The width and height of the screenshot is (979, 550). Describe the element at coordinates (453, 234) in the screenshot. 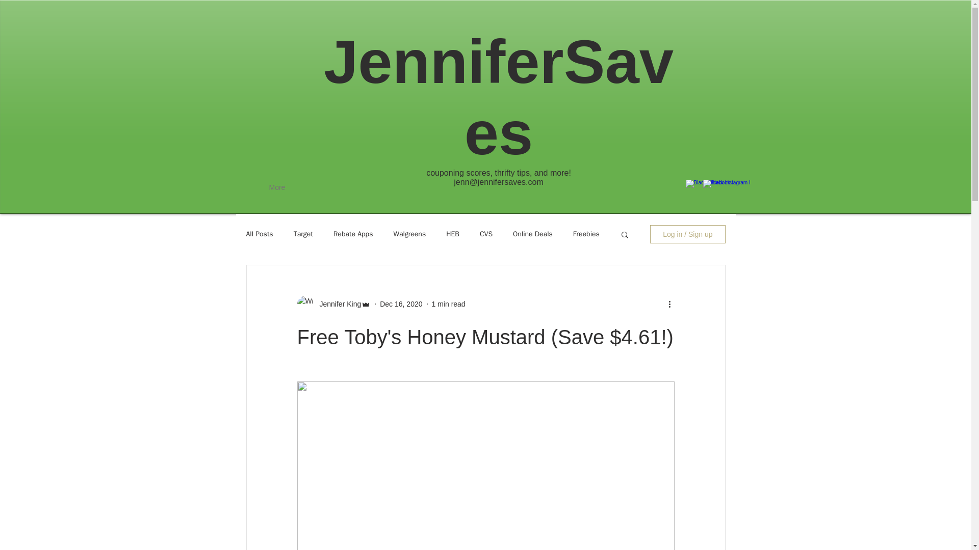

I see `HEB` at that location.